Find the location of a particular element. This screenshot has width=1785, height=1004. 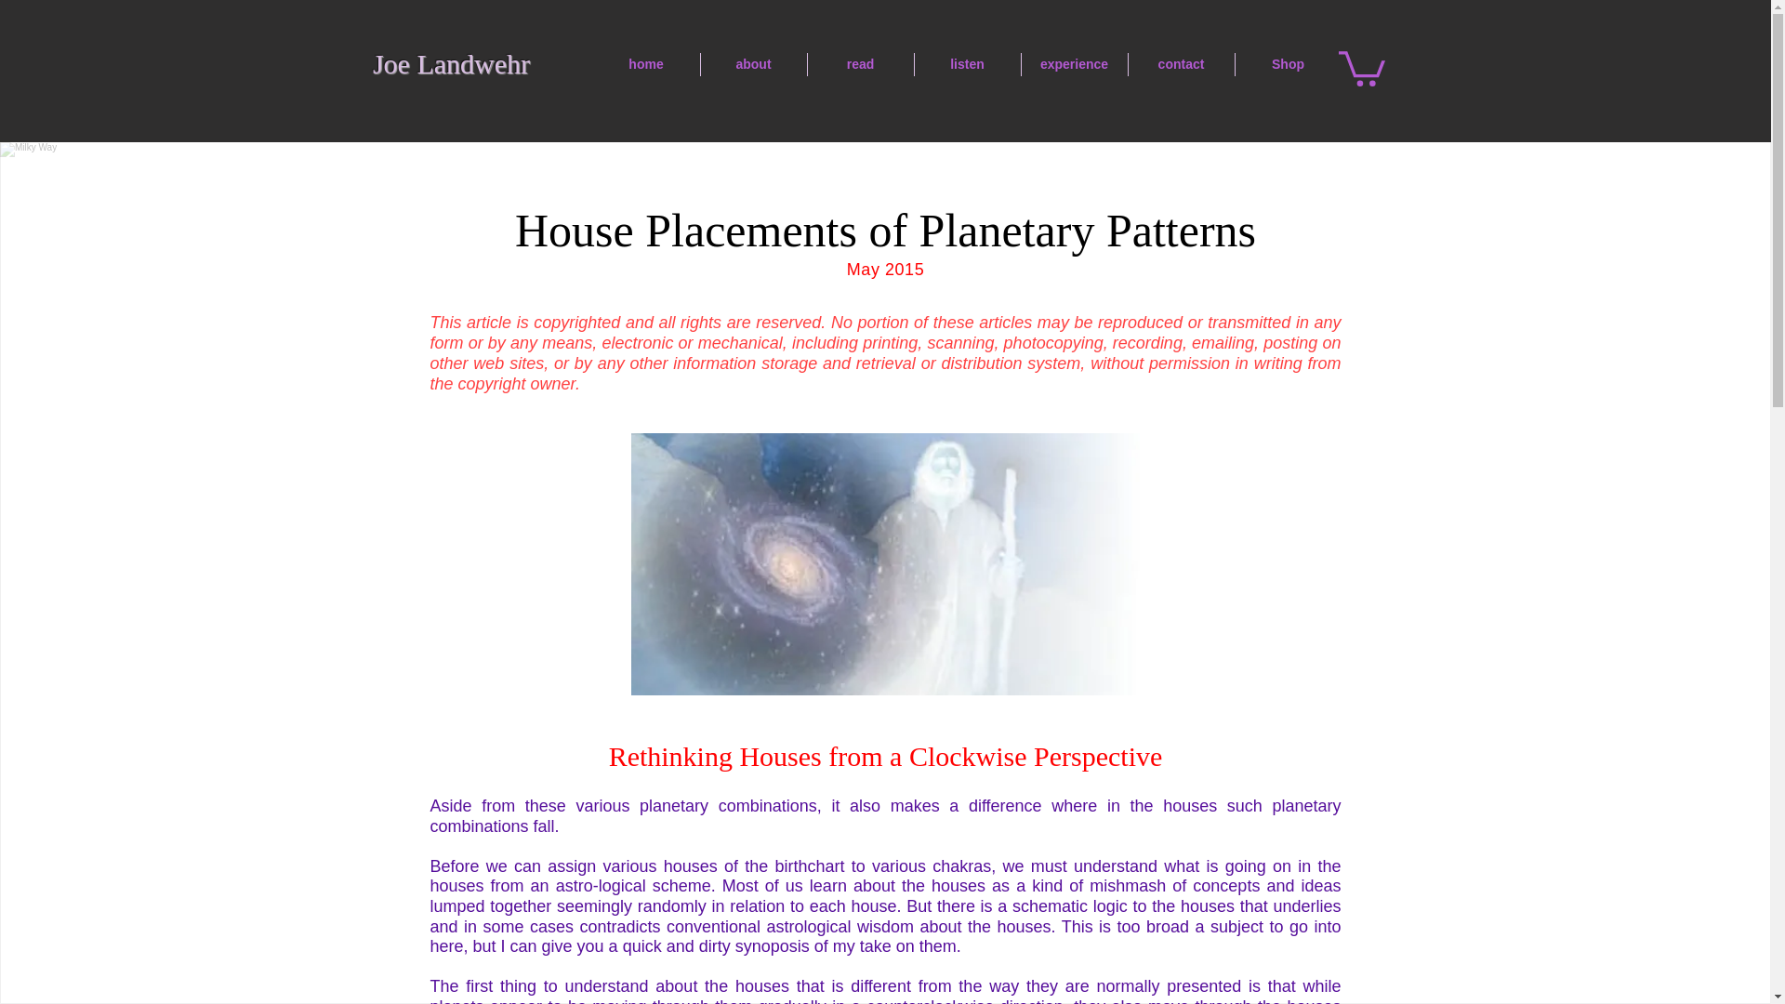

Shop is located at coordinates (1287, 65).